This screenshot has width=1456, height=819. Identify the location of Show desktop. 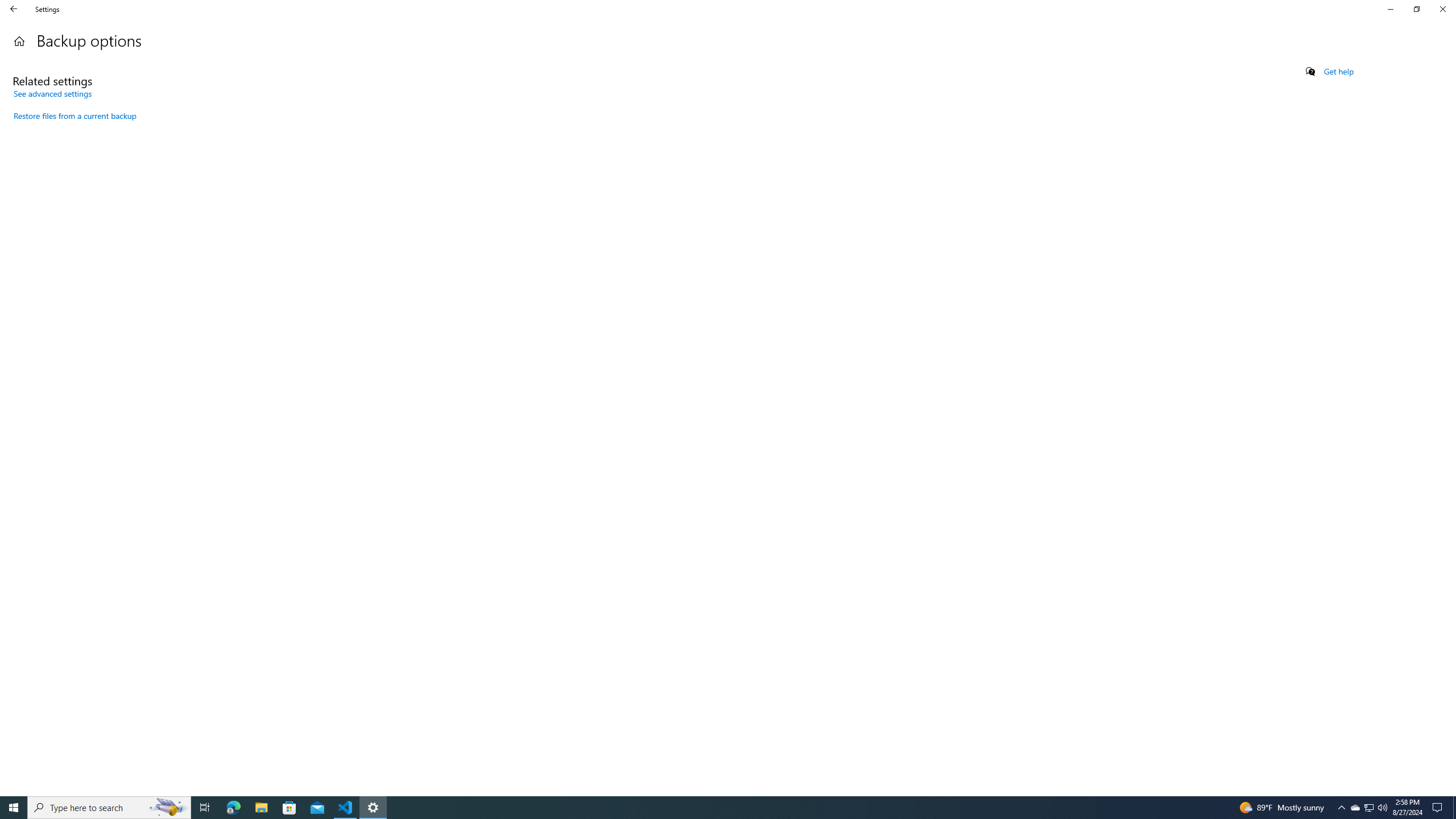
(1454, 808).